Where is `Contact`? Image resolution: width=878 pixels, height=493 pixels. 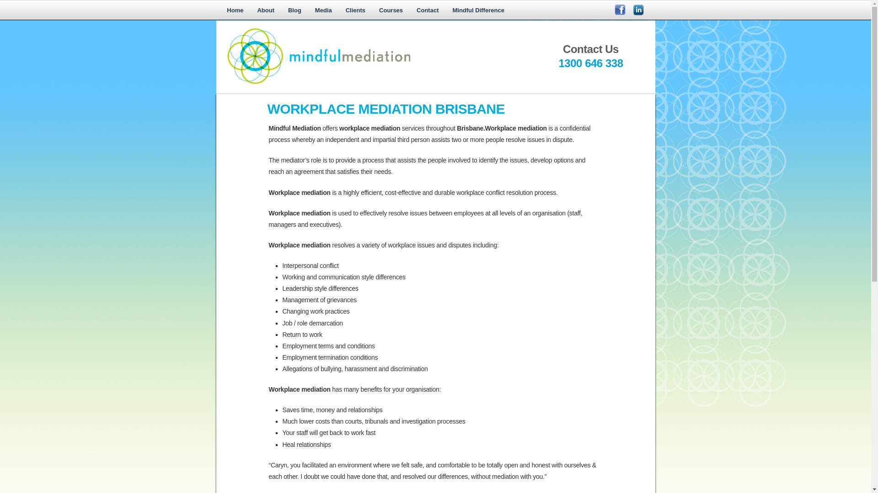
Contact is located at coordinates (428, 11).